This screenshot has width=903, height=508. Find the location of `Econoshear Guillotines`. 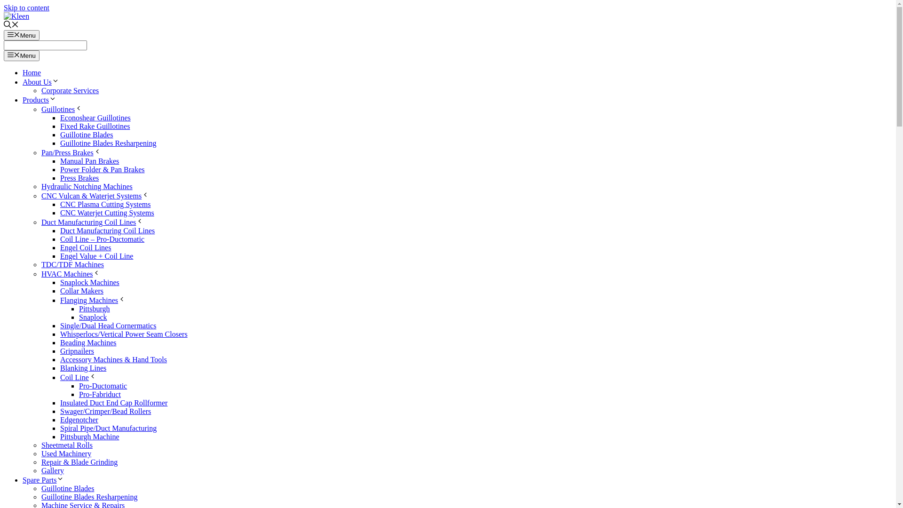

Econoshear Guillotines is located at coordinates (95, 118).